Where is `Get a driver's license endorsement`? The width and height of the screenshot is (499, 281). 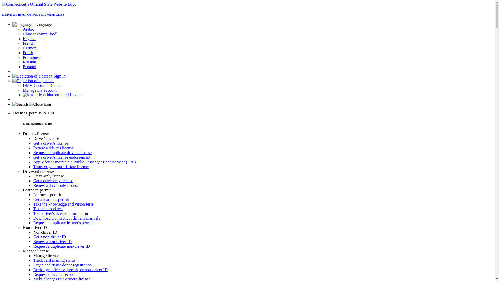 Get a driver's license endorsement is located at coordinates (62, 157).